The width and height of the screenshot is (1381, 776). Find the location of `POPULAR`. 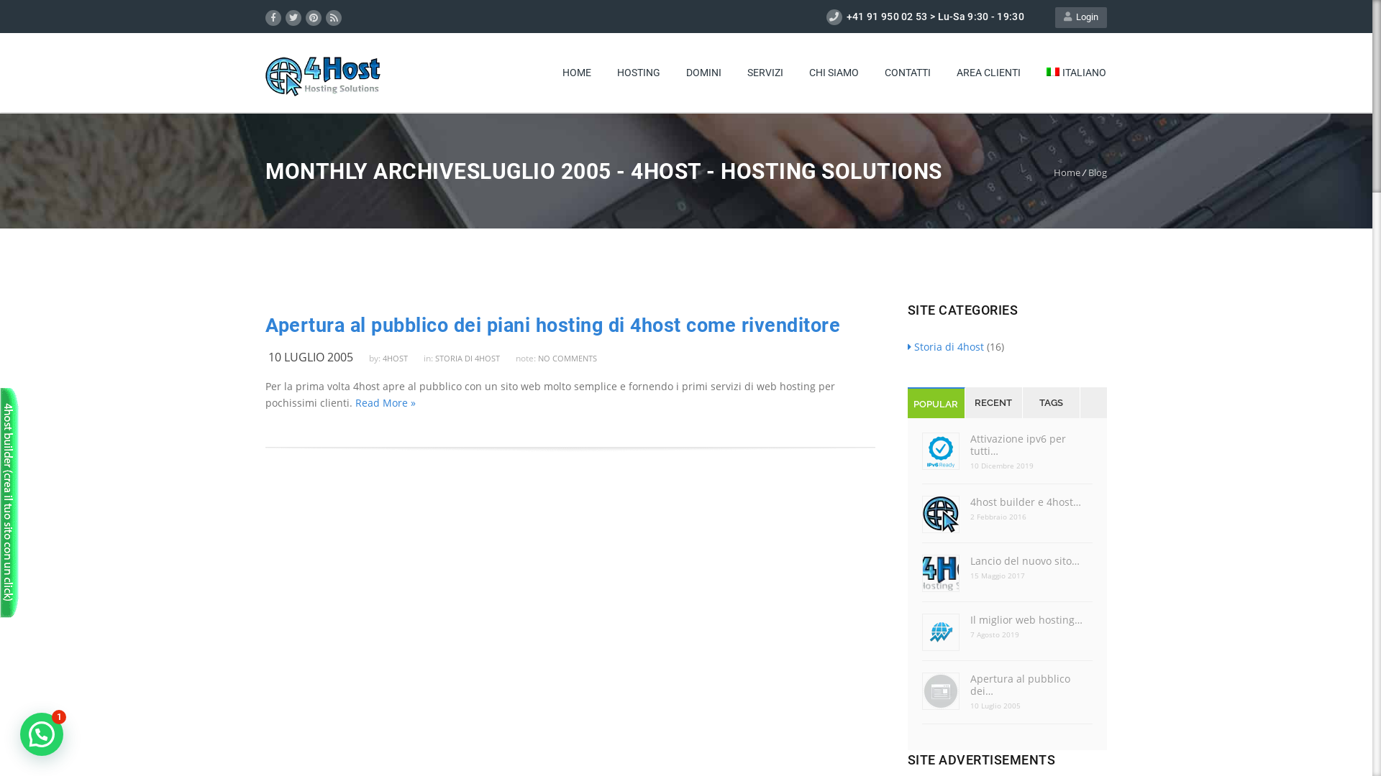

POPULAR is located at coordinates (936, 404).